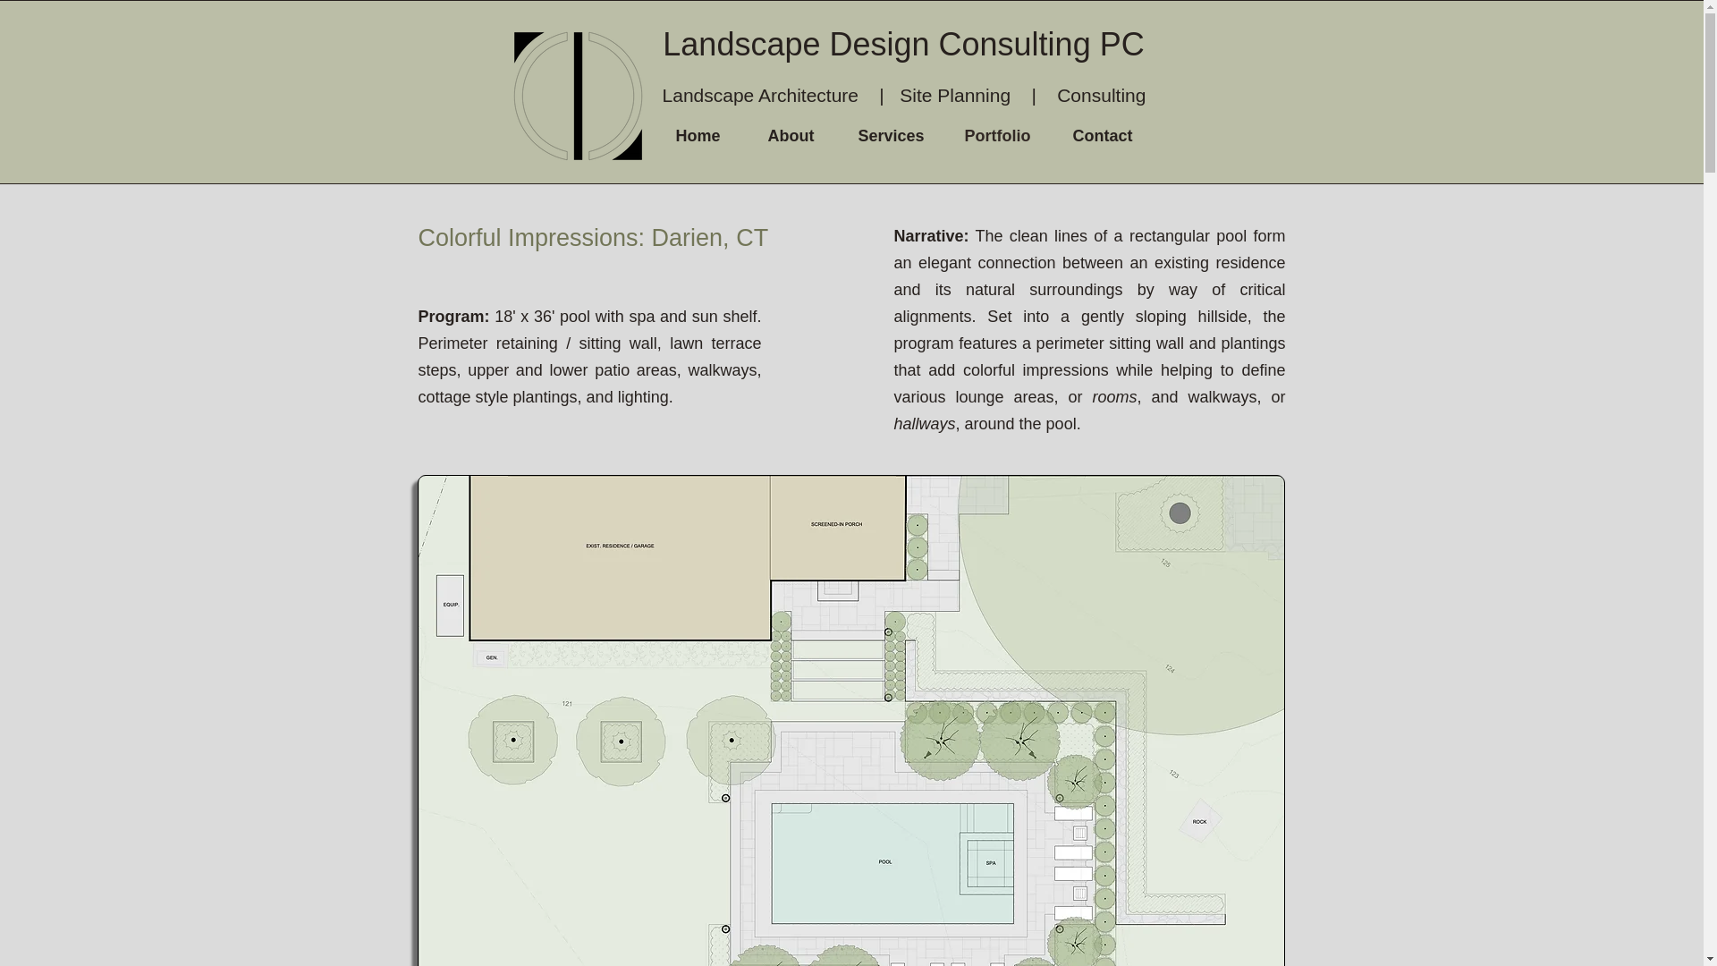 The height and width of the screenshot is (966, 1717). What do you see at coordinates (578, 96) in the screenshot?
I see `LDC-Clear.tiff` at bounding box center [578, 96].